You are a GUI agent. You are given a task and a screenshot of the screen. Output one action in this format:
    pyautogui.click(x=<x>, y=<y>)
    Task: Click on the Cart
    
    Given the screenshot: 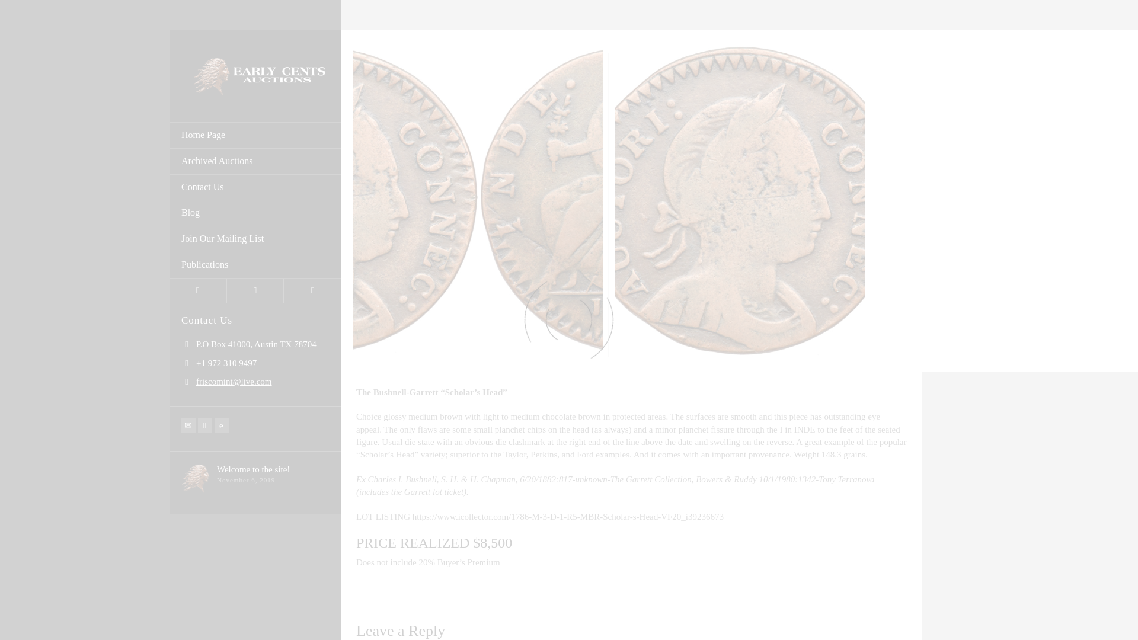 What is the action you would take?
    pyautogui.click(x=255, y=290)
    